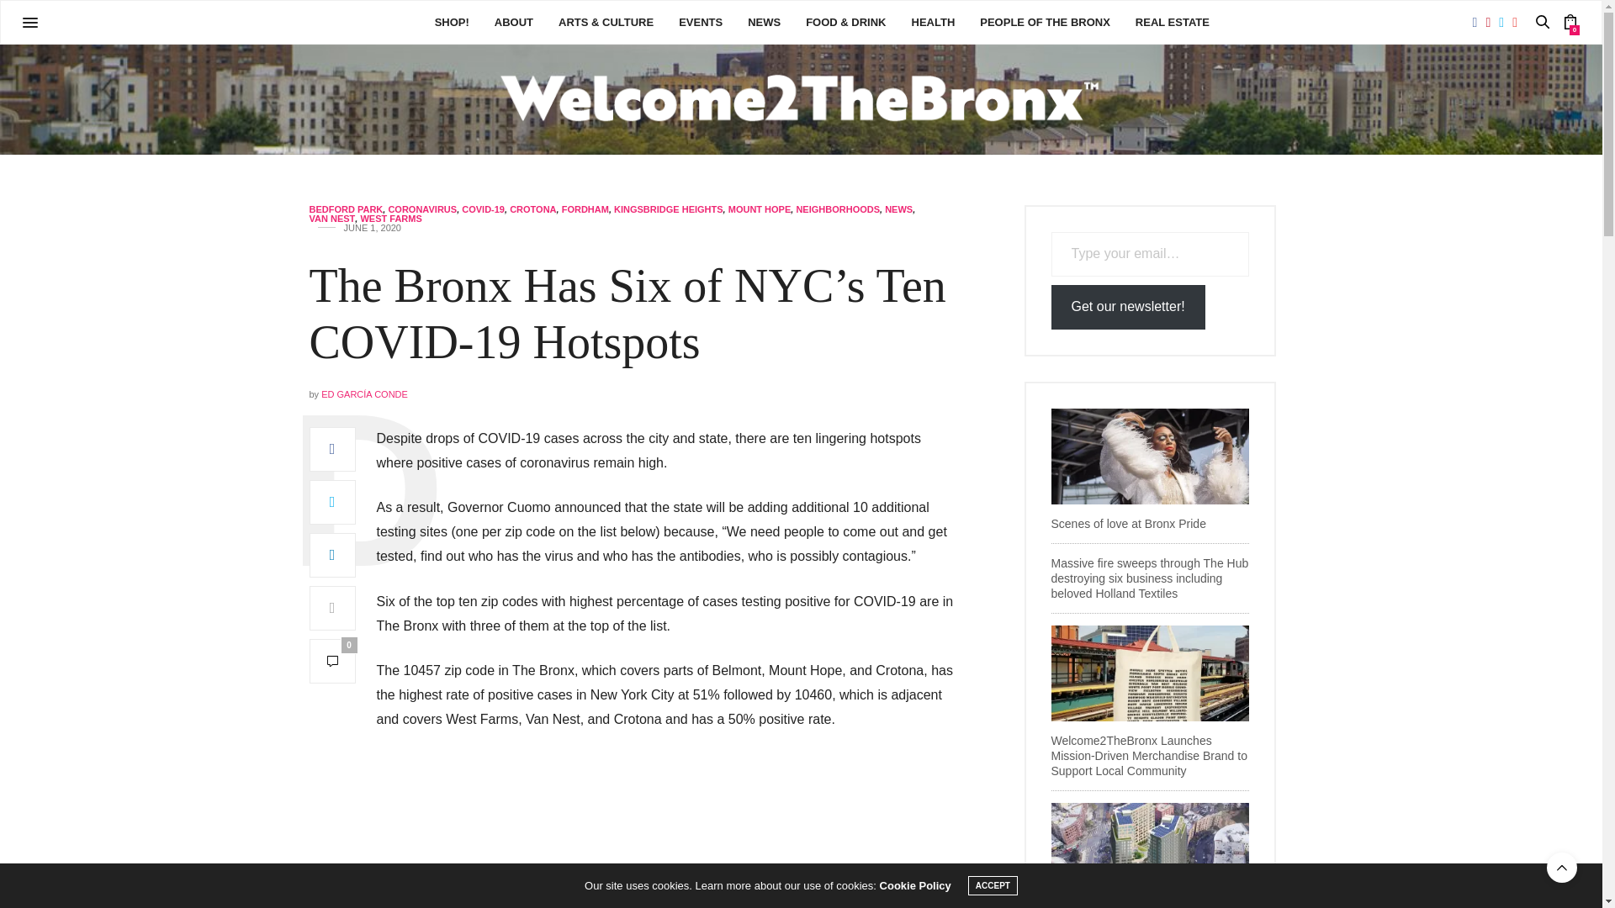 The width and height of the screenshot is (1615, 908). Describe the element at coordinates (666, 831) in the screenshot. I see `Advertisement` at that location.